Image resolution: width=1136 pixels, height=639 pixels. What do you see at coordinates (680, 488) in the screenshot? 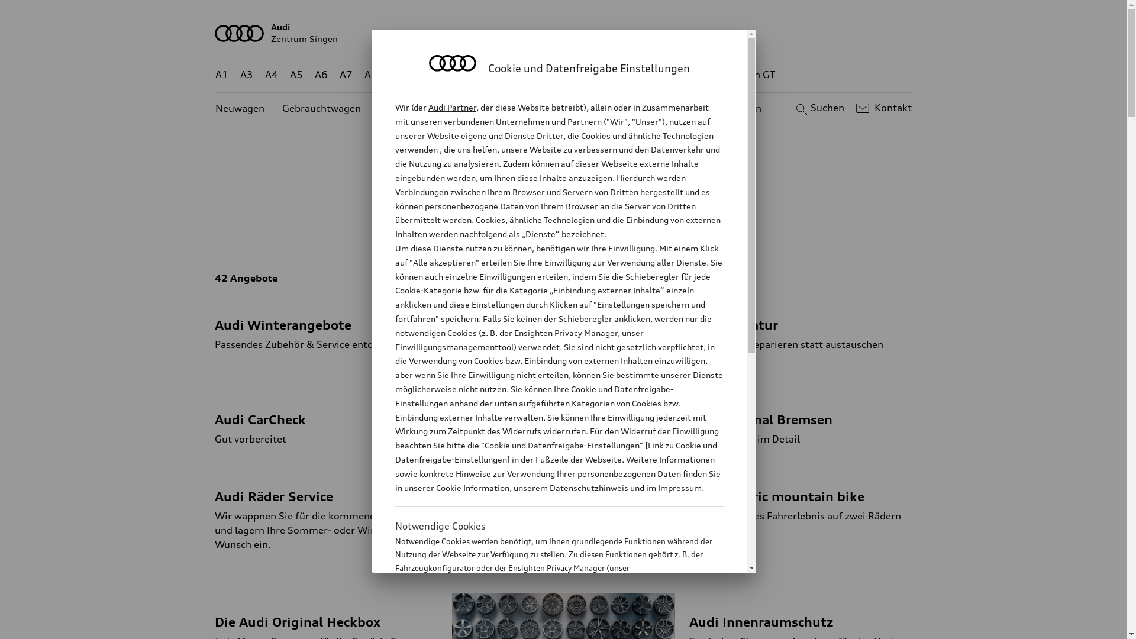
I see `Impressum` at bounding box center [680, 488].